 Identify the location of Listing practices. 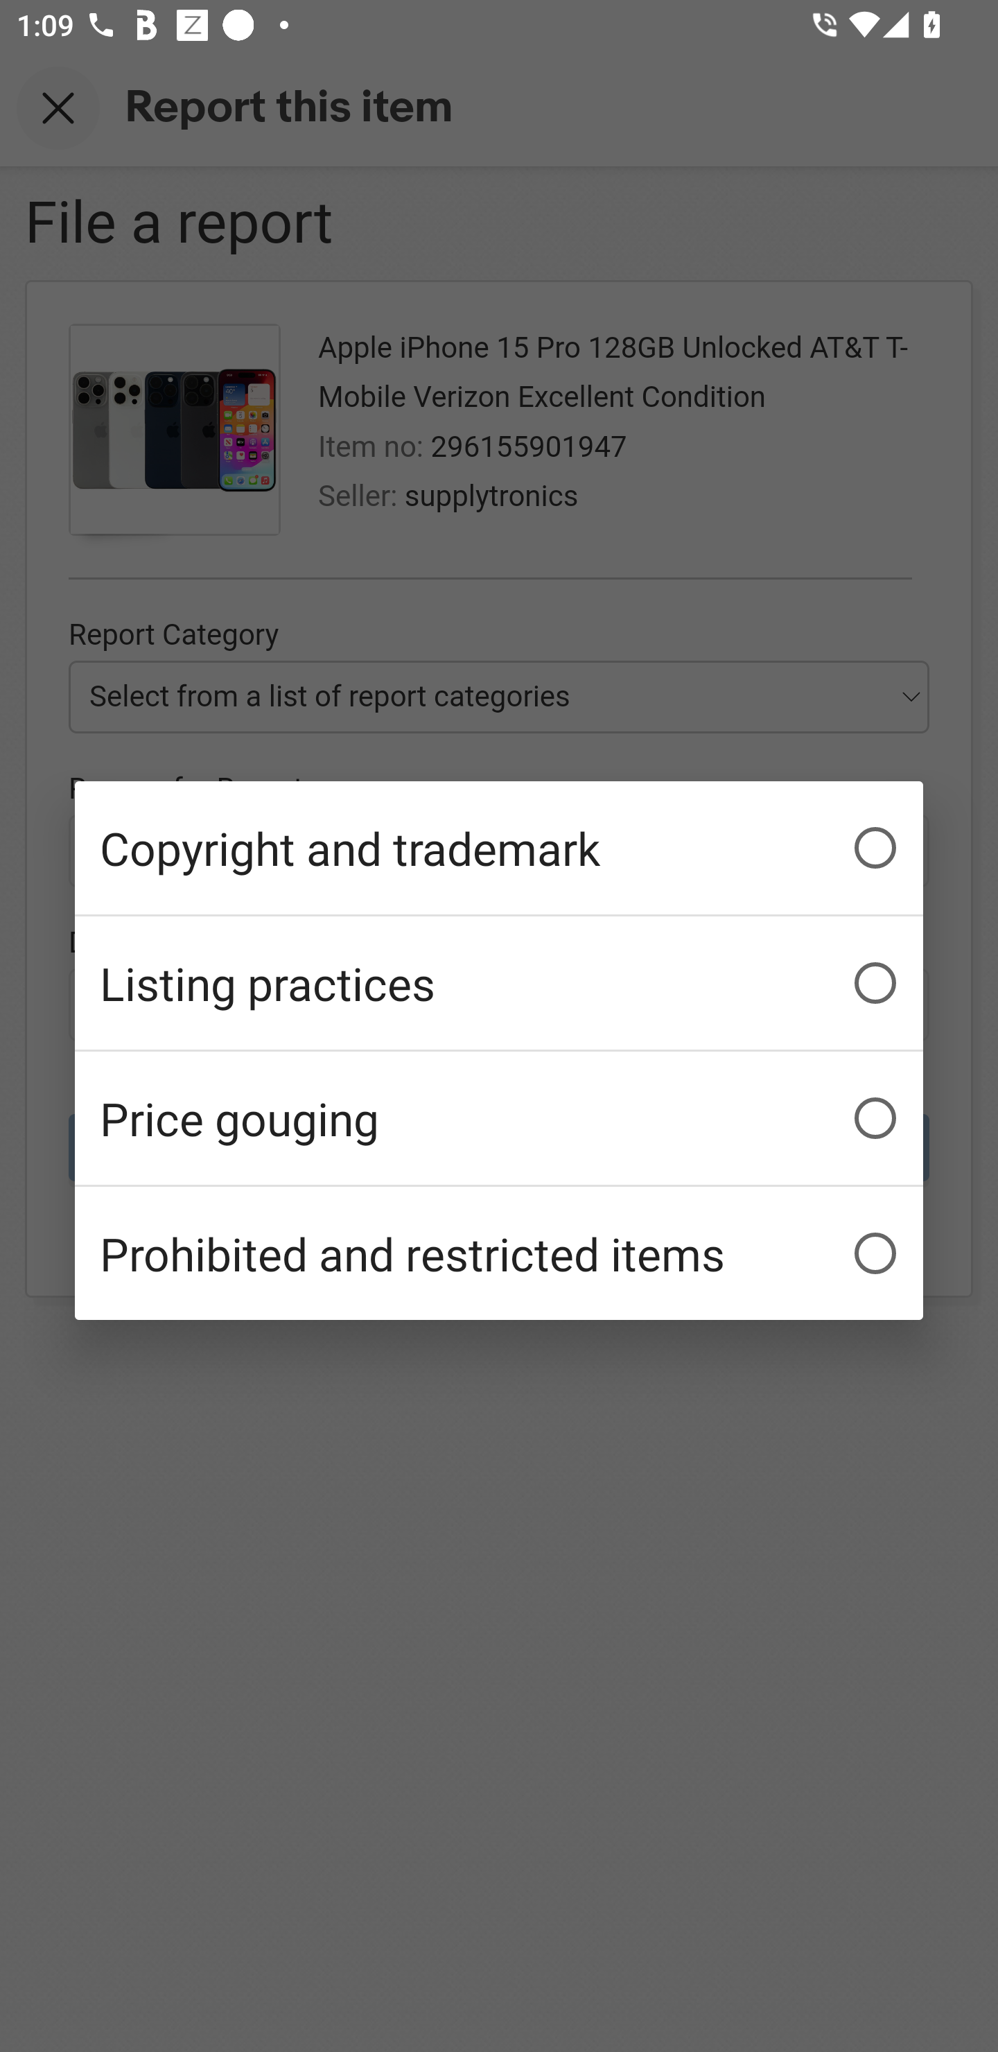
(499, 983).